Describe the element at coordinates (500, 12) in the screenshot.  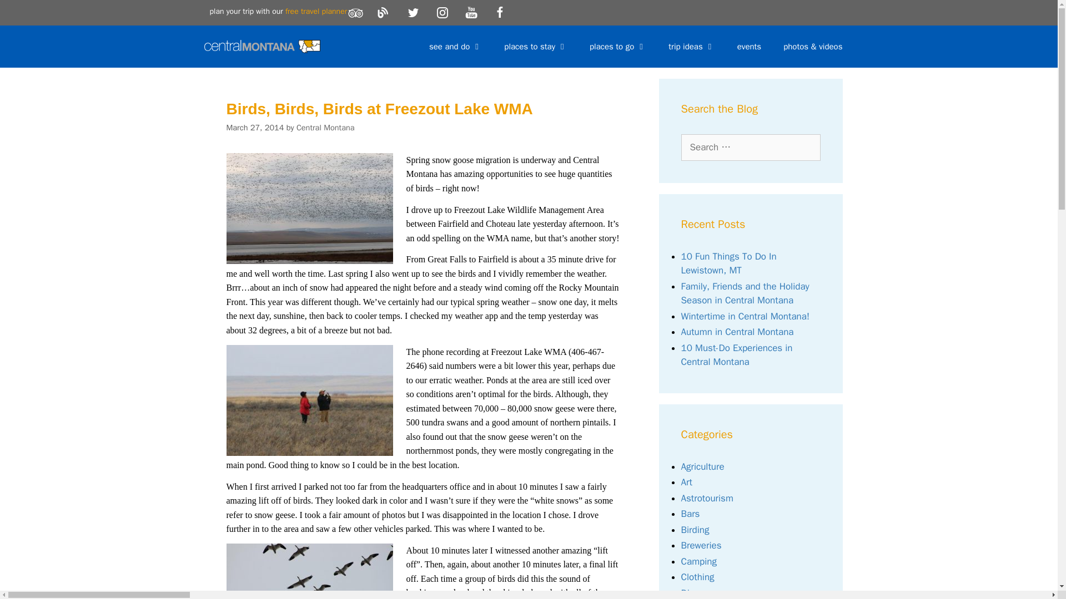
I see `Facebook` at that location.